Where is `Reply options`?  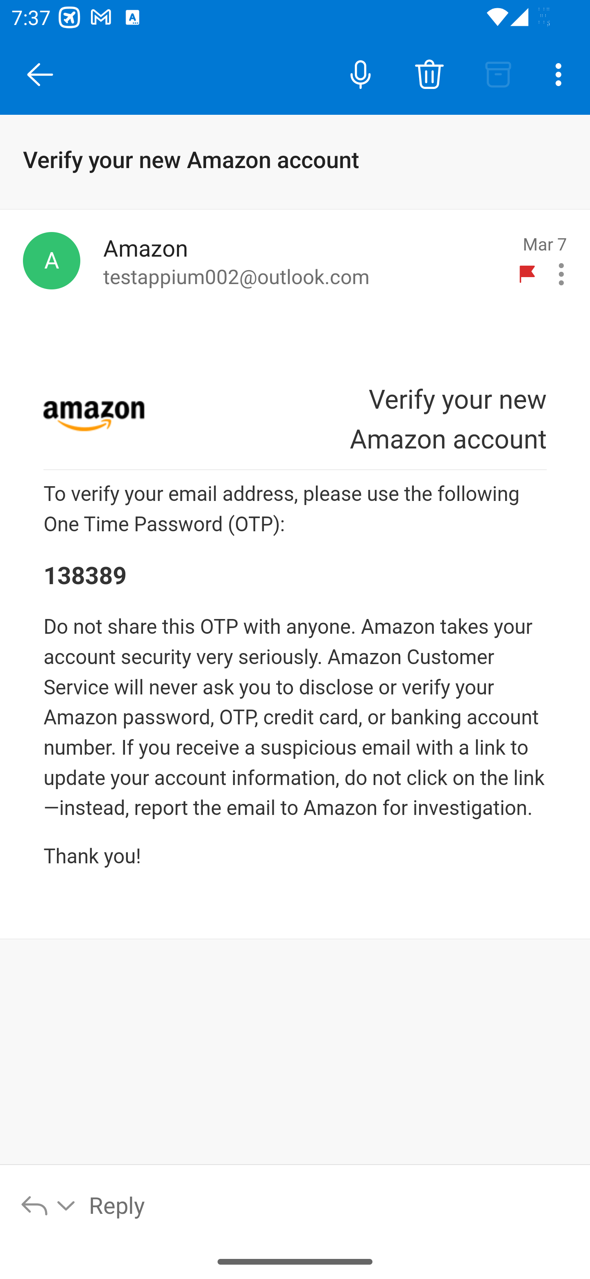 Reply options is located at coordinates (49, 1204).